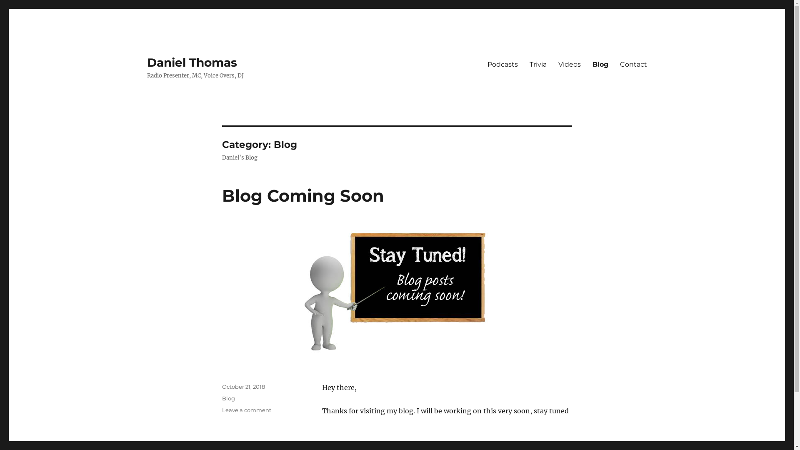  What do you see at coordinates (600, 64) in the screenshot?
I see `Blog` at bounding box center [600, 64].